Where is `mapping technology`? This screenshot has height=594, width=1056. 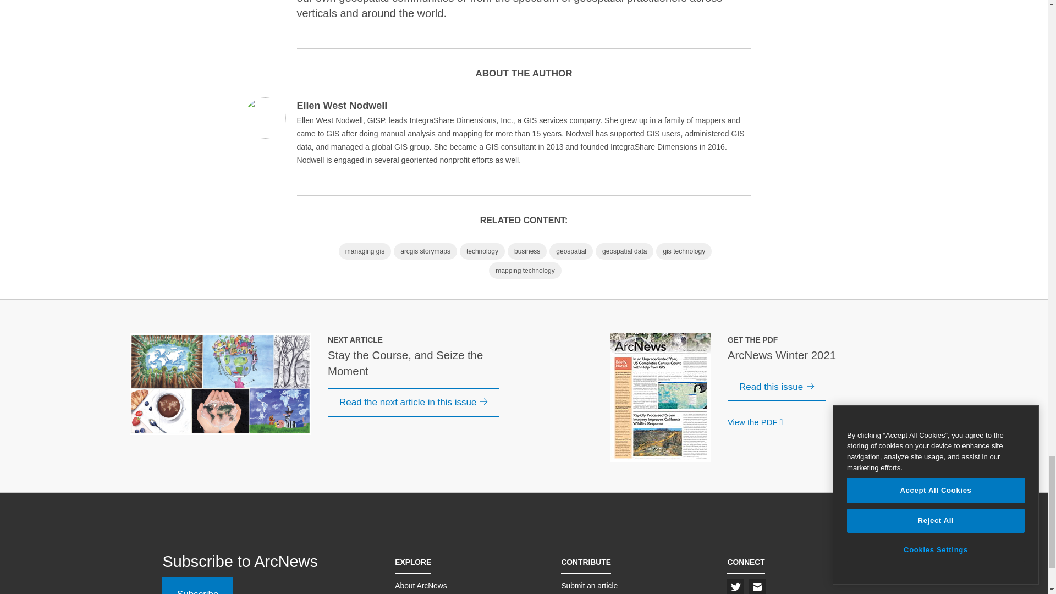
mapping technology is located at coordinates (525, 271).